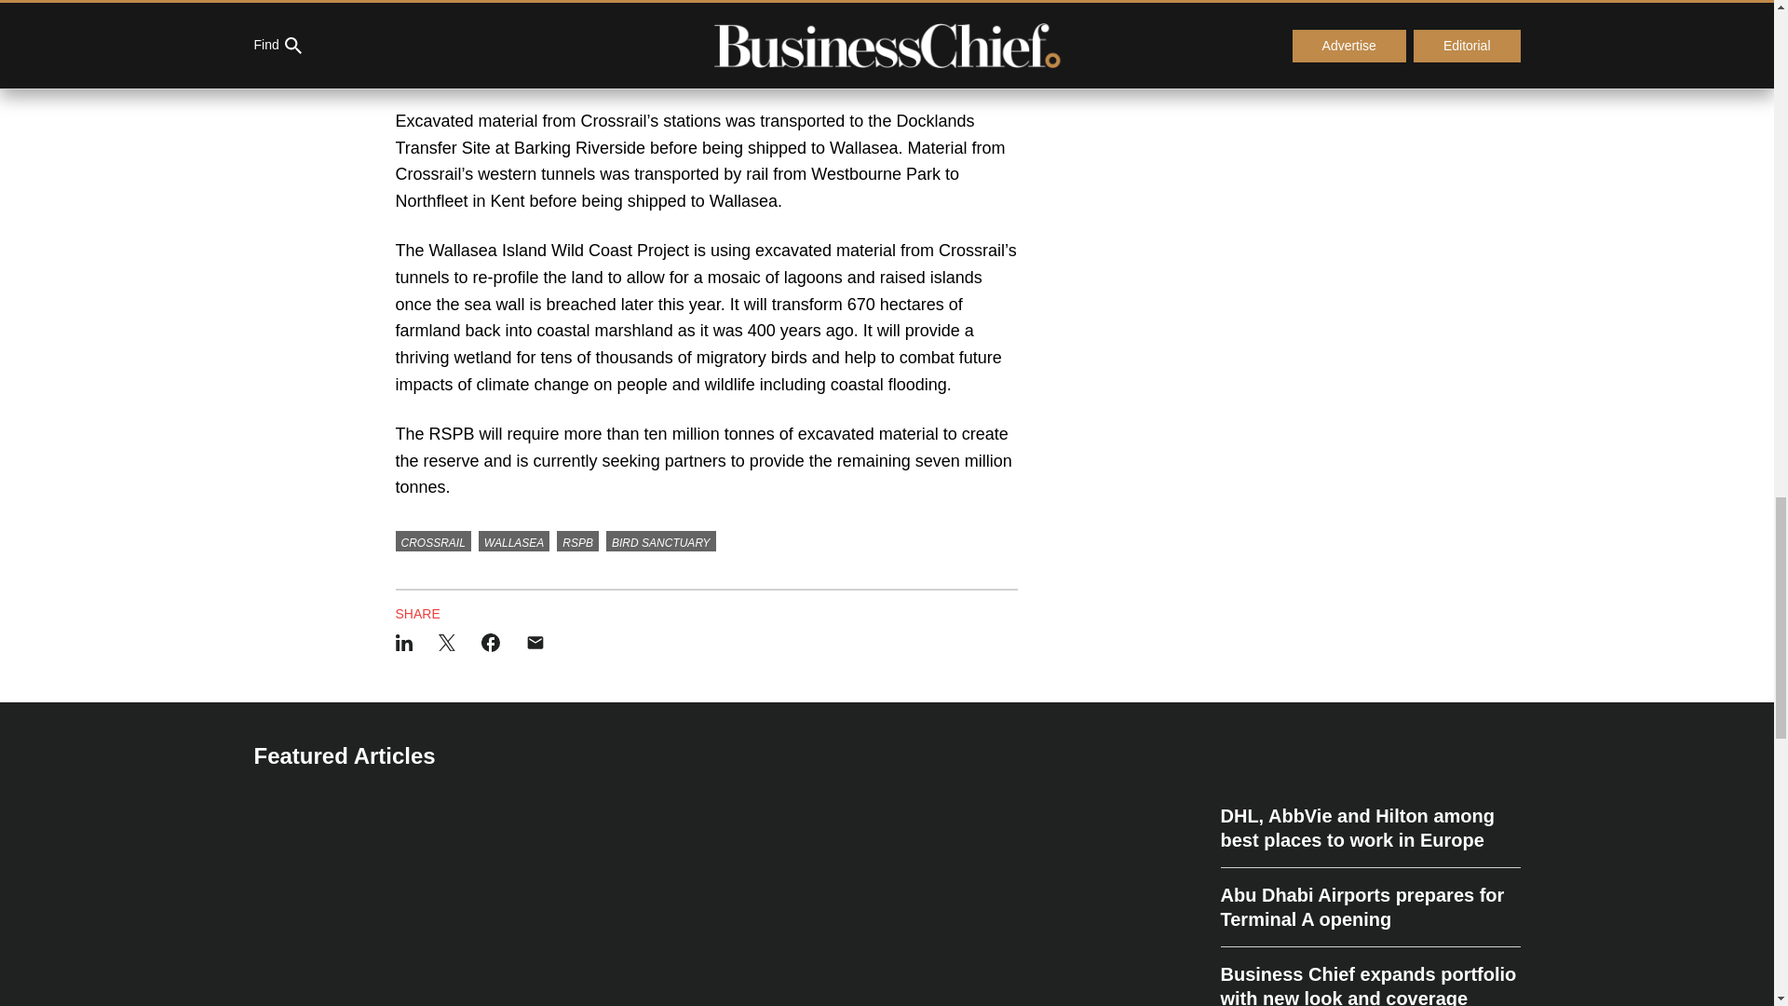 This screenshot has width=1788, height=1006. Describe the element at coordinates (432, 540) in the screenshot. I see `CROSSRAIL` at that location.